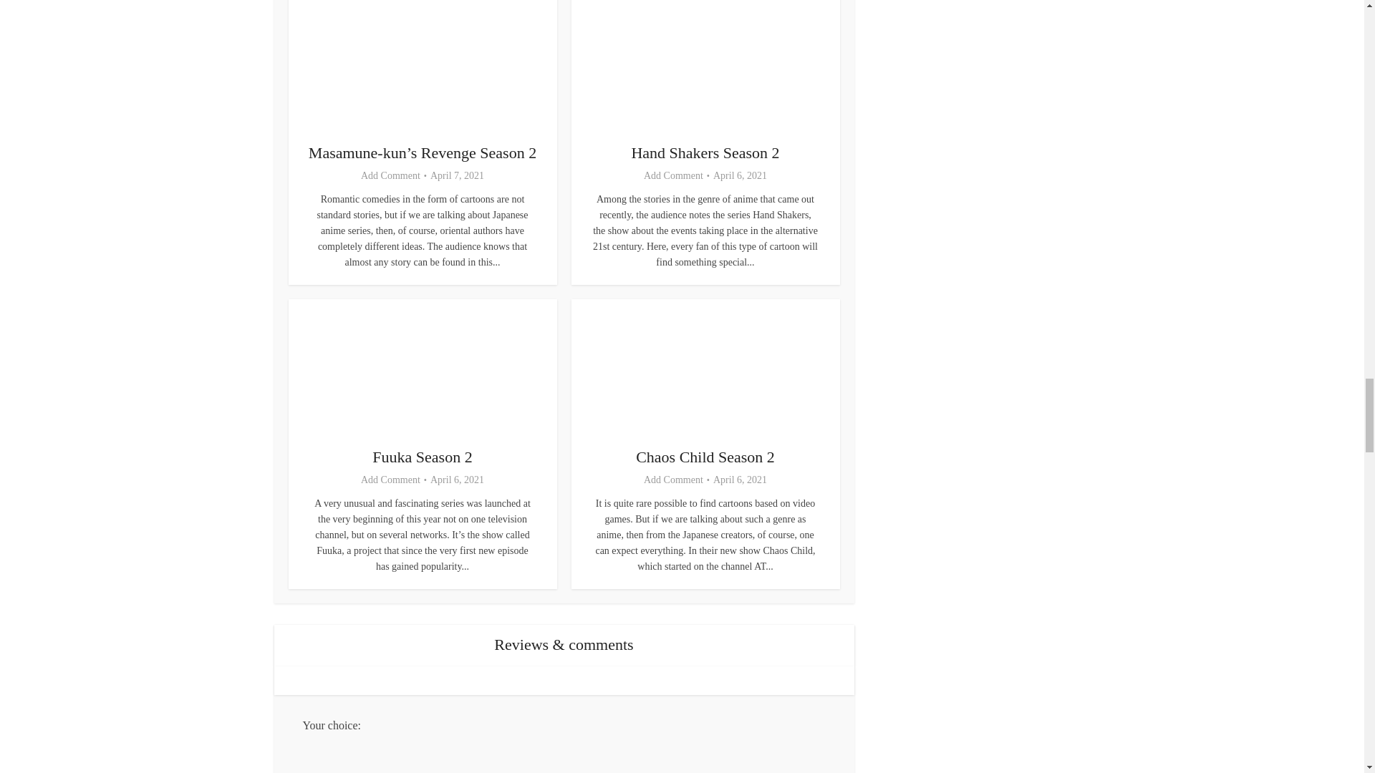  I want to click on Add Comment, so click(673, 175).